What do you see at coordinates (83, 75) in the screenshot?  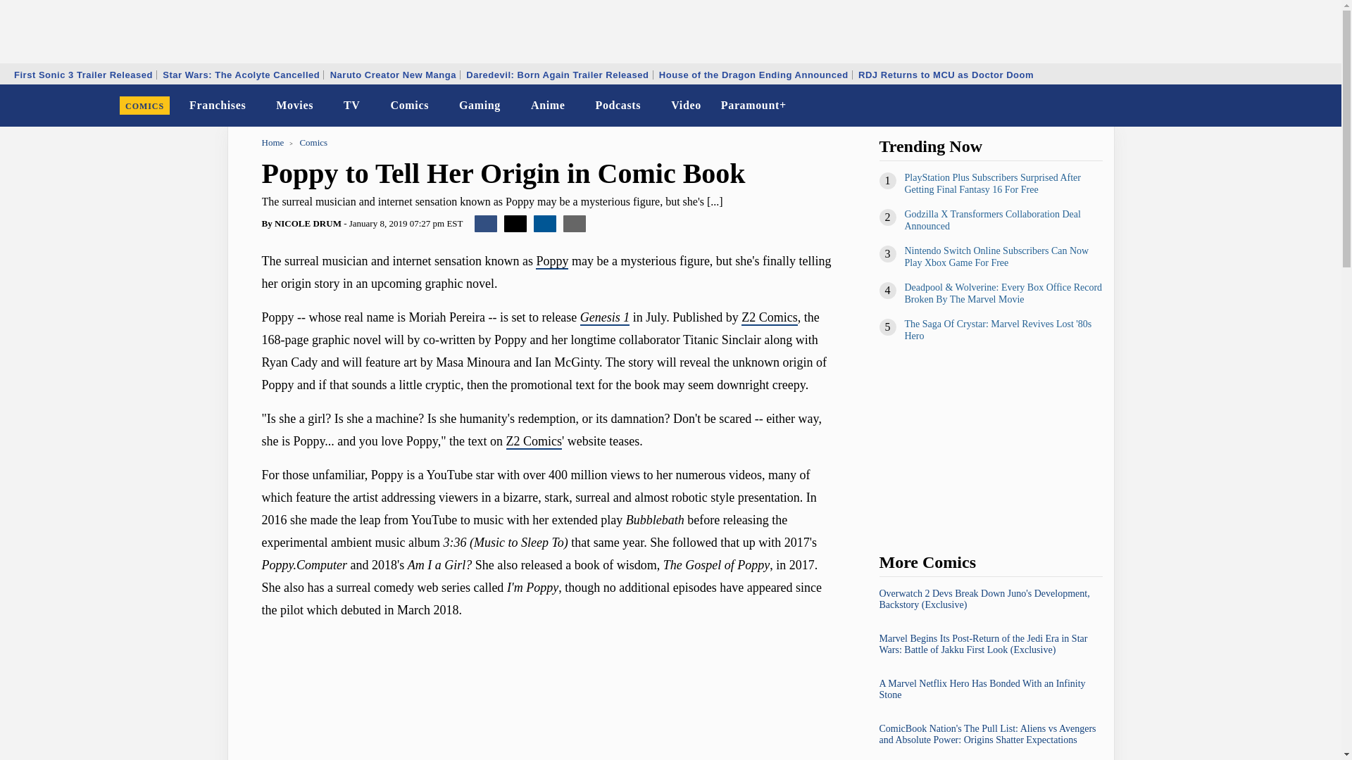 I see `First Sonic 3 Trailer Released` at bounding box center [83, 75].